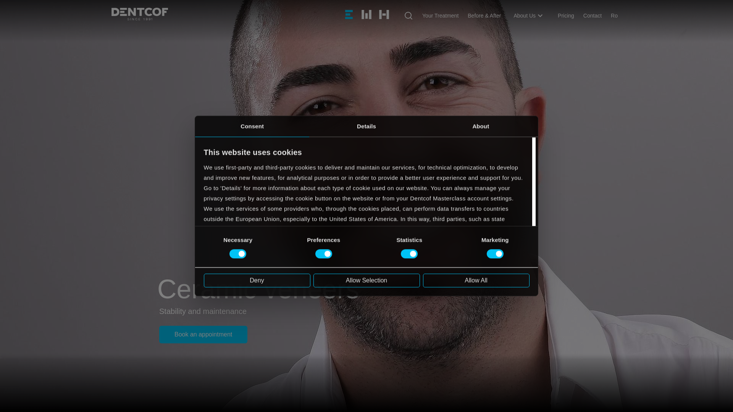 This screenshot has height=412, width=733. What do you see at coordinates (252, 126) in the screenshot?
I see `Consent` at bounding box center [252, 126].